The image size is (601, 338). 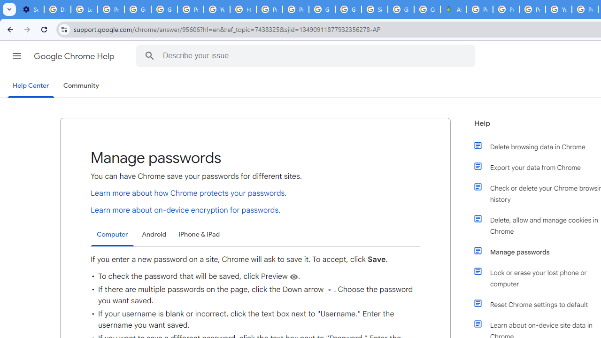 I want to click on YouTube, so click(x=559, y=9).